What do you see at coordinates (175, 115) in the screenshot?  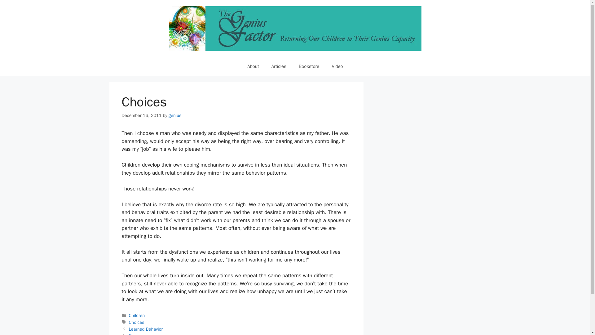 I see `genius` at bounding box center [175, 115].